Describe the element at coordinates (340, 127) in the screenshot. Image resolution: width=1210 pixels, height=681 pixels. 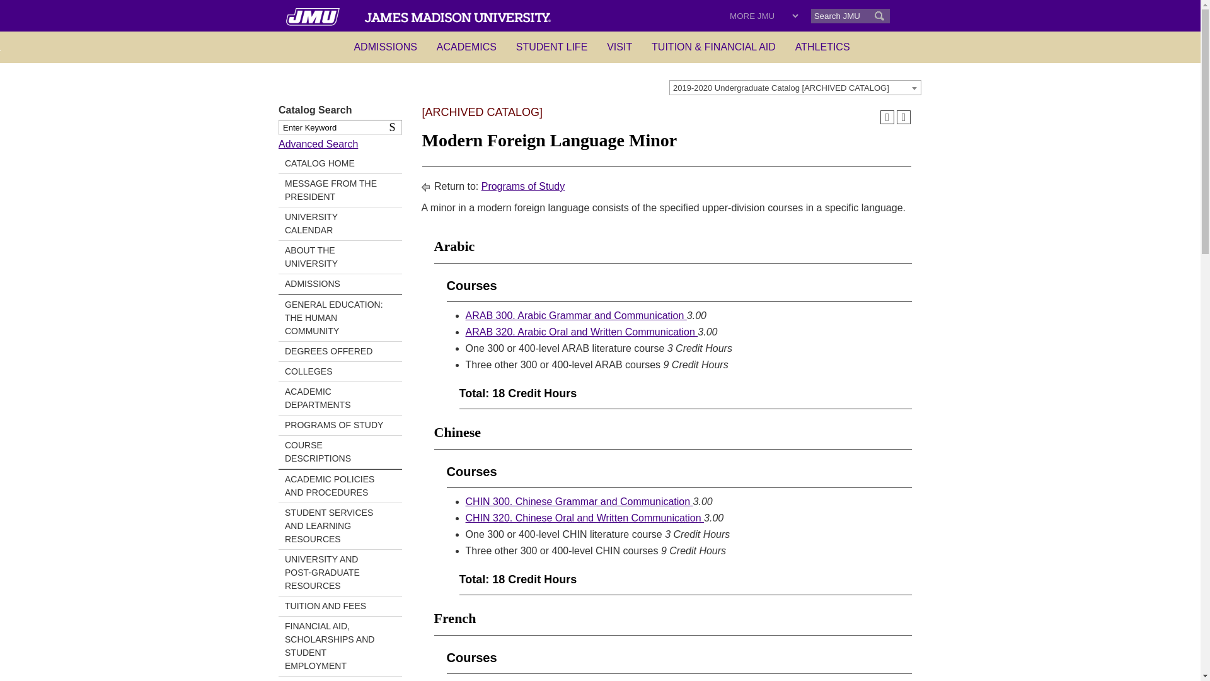
I see `Enter Keyword  ` at that location.